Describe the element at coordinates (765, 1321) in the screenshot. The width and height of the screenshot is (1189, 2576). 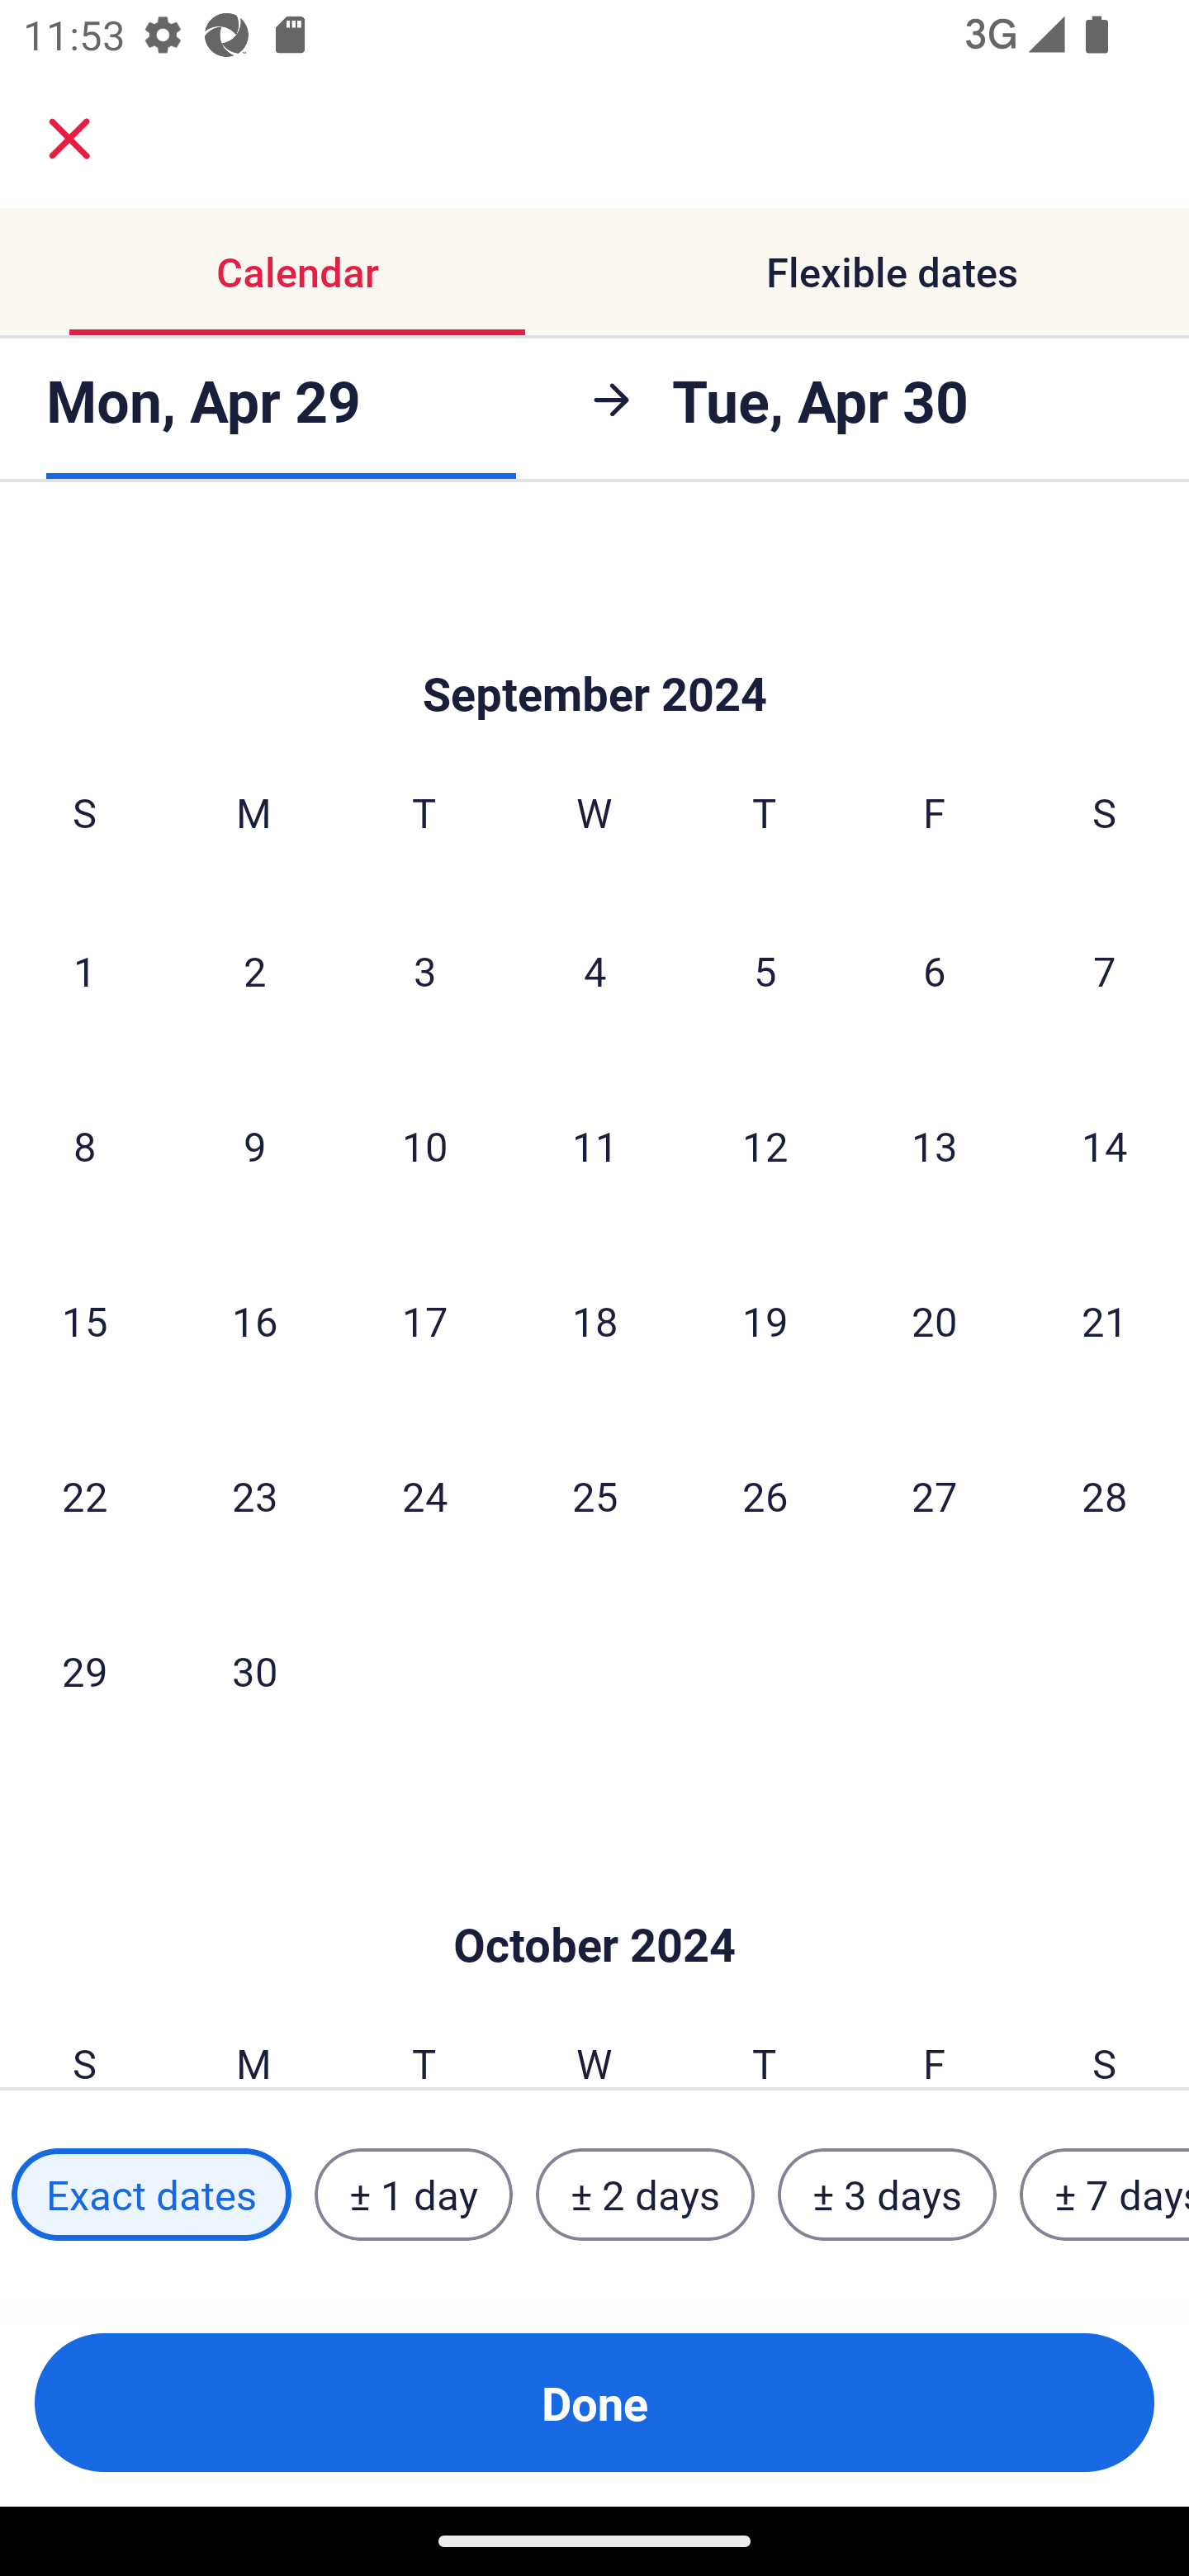
I see `19 Thursday, September 19, 2024` at that location.